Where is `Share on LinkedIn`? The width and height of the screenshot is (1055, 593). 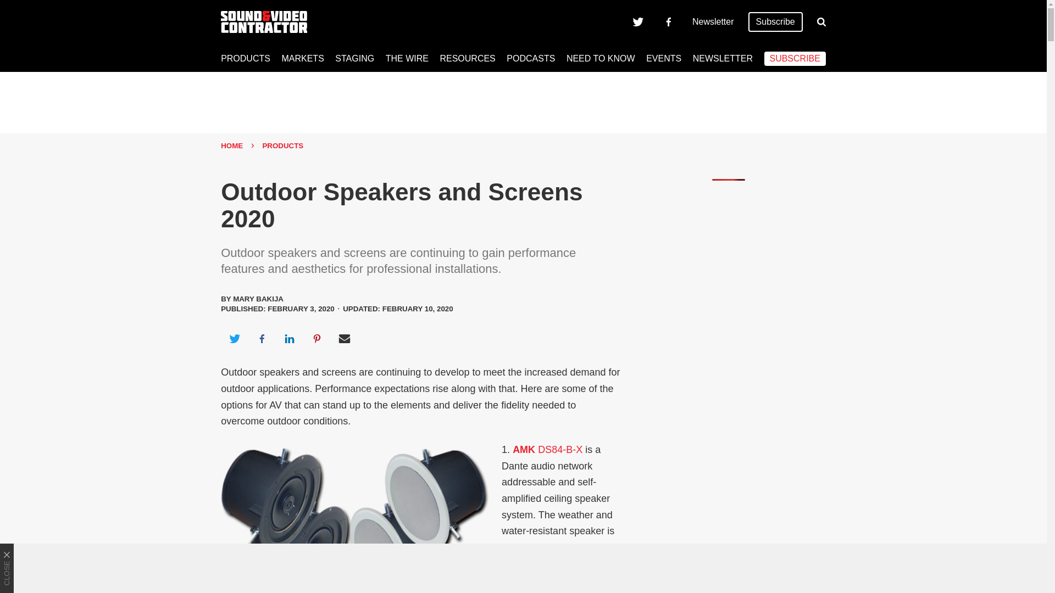 Share on LinkedIn is located at coordinates (289, 338).